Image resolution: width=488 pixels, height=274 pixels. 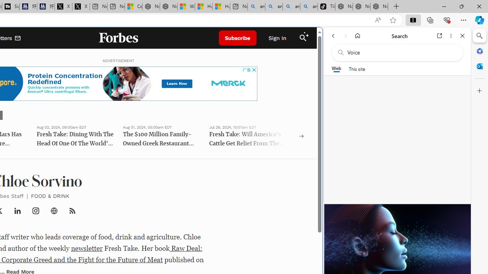 What do you see at coordinates (451, 36) in the screenshot?
I see `More options` at bounding box center [451, 36].